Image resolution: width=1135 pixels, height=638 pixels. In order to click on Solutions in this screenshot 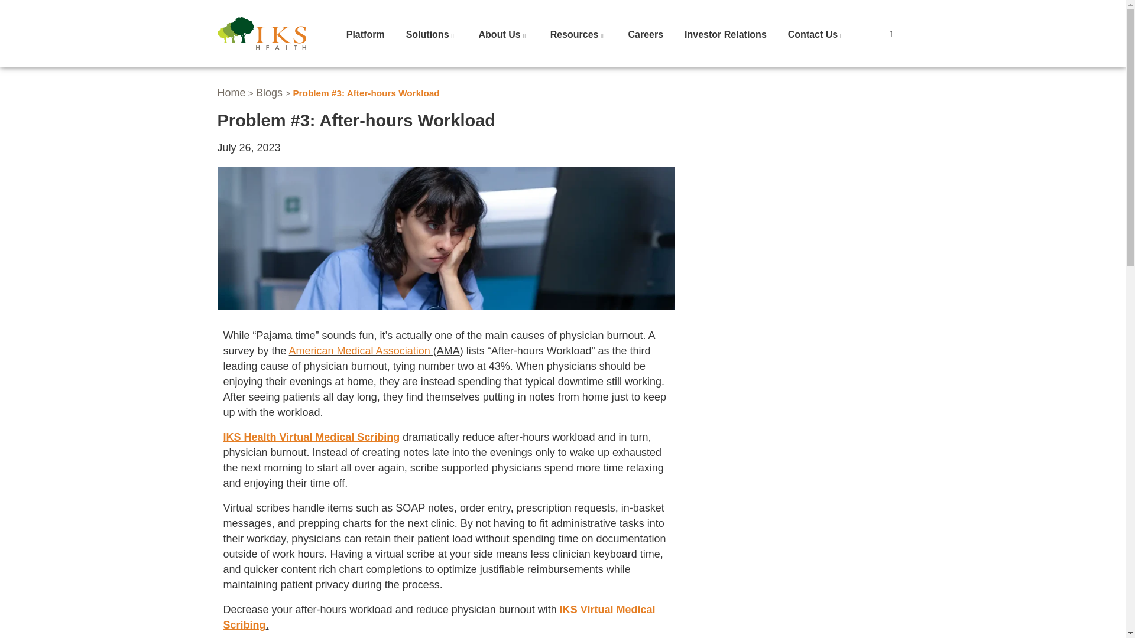, I will do `click(432, 35)`.